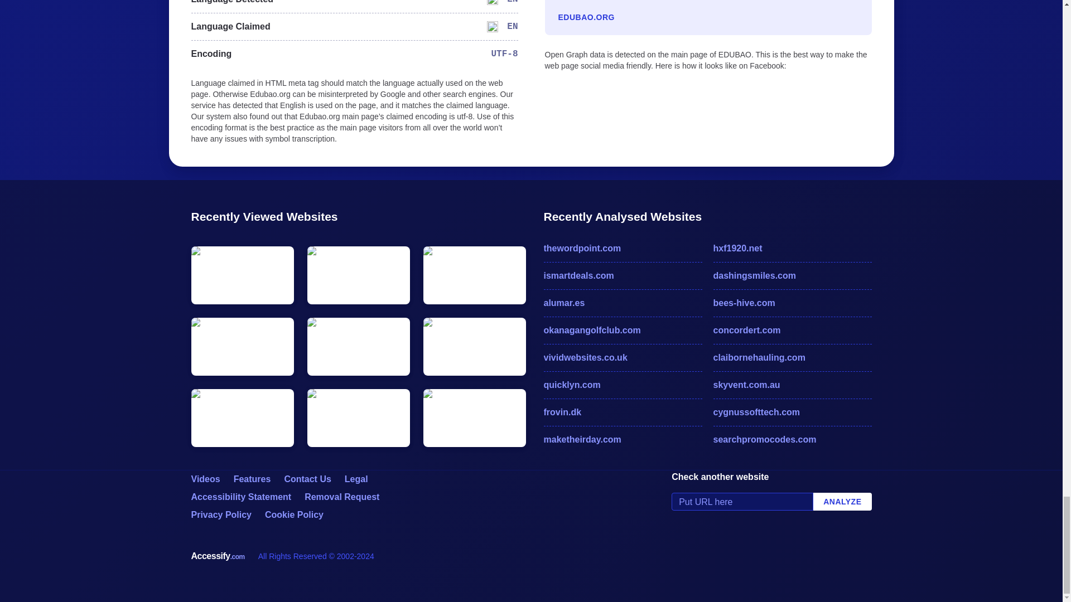  What do you see at coordinates (205, 479) in the screenshot?
I see `Videos` at bounding box center [205, 479].